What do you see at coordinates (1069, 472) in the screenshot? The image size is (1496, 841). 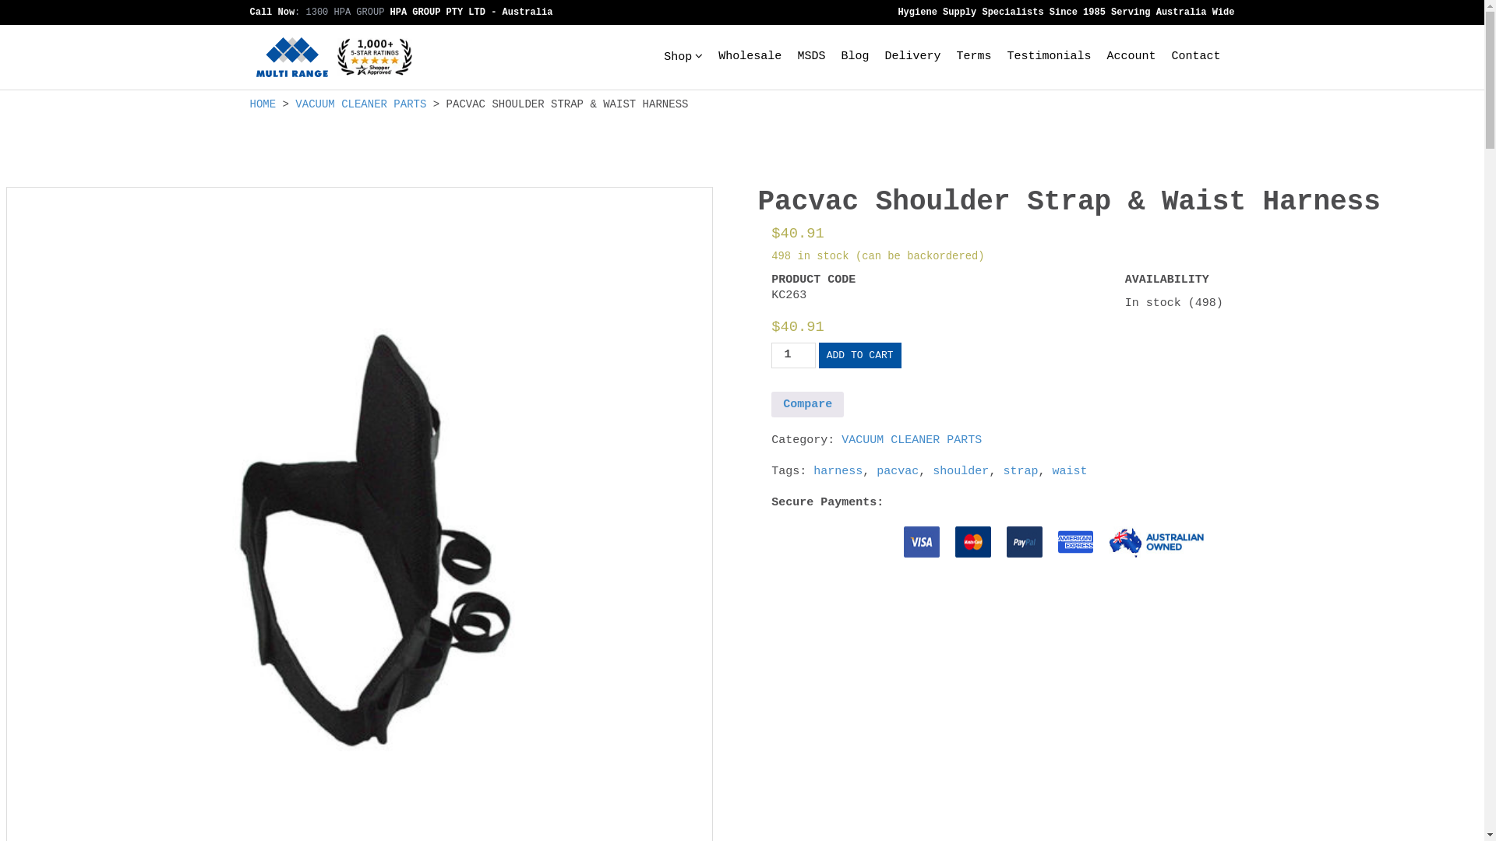 I see `waist` at bounding box center [1069, 472].